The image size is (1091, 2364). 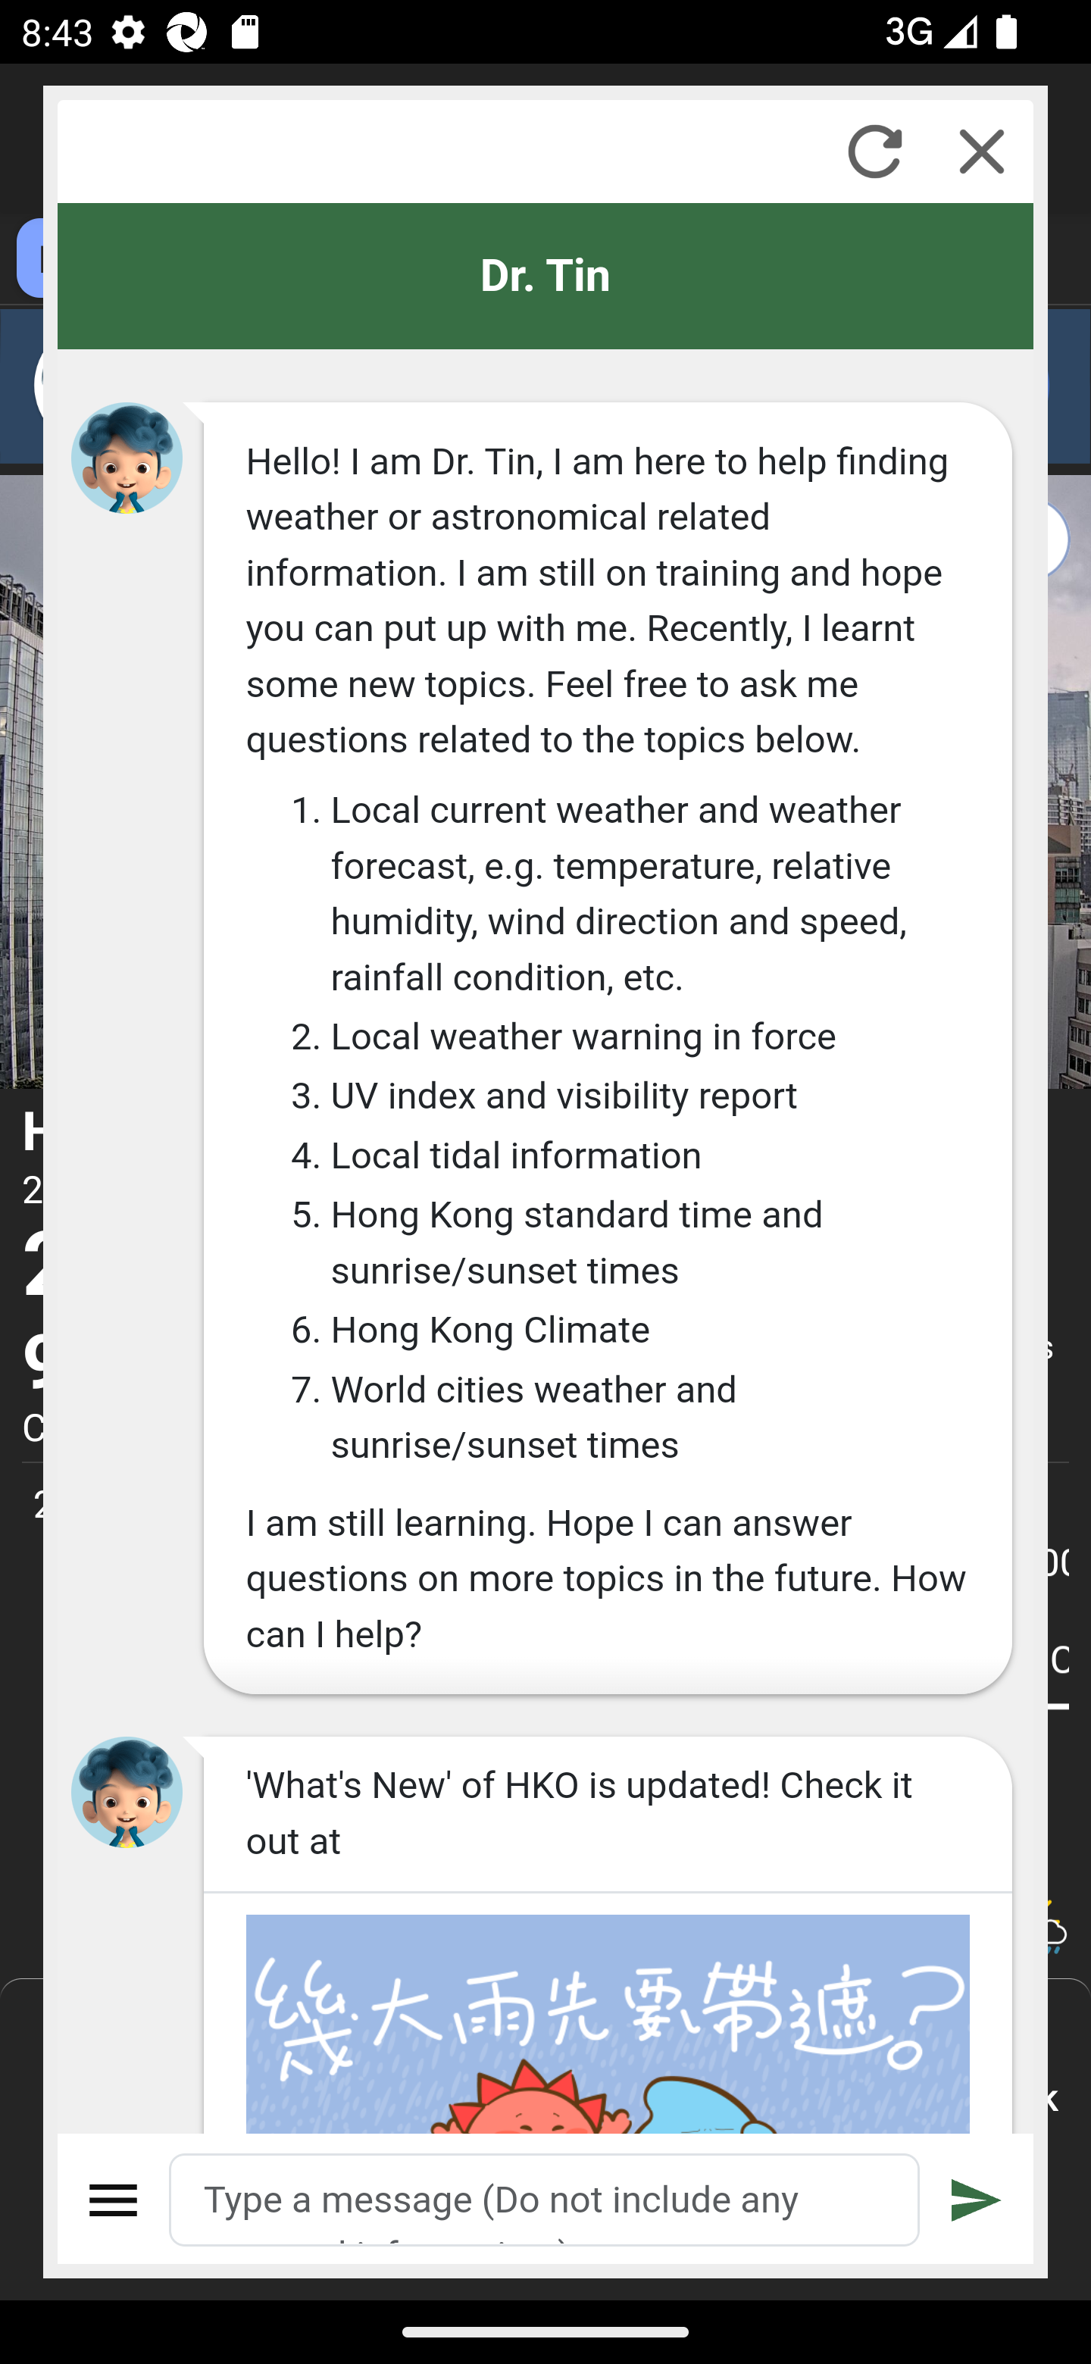 What do you see at coordinates (982, 151) in the screenshot?
I see `Close` at bounding box center [982, 151].